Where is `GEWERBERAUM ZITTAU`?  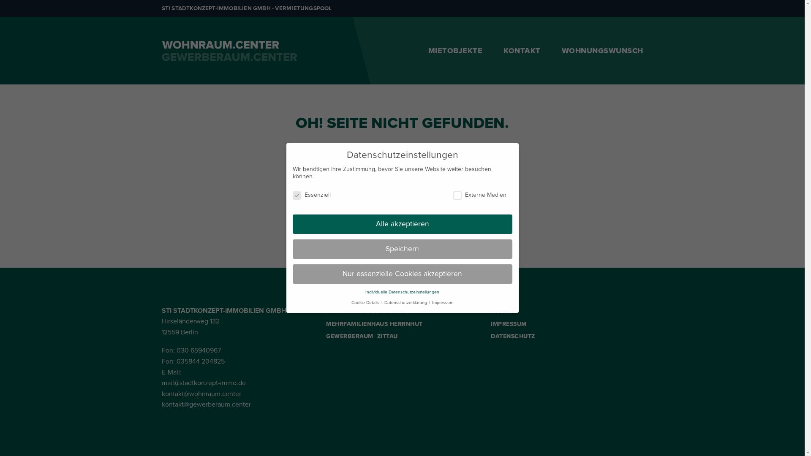
GEWERBERAUM ZITTAU is located at coordinates (402, 337).